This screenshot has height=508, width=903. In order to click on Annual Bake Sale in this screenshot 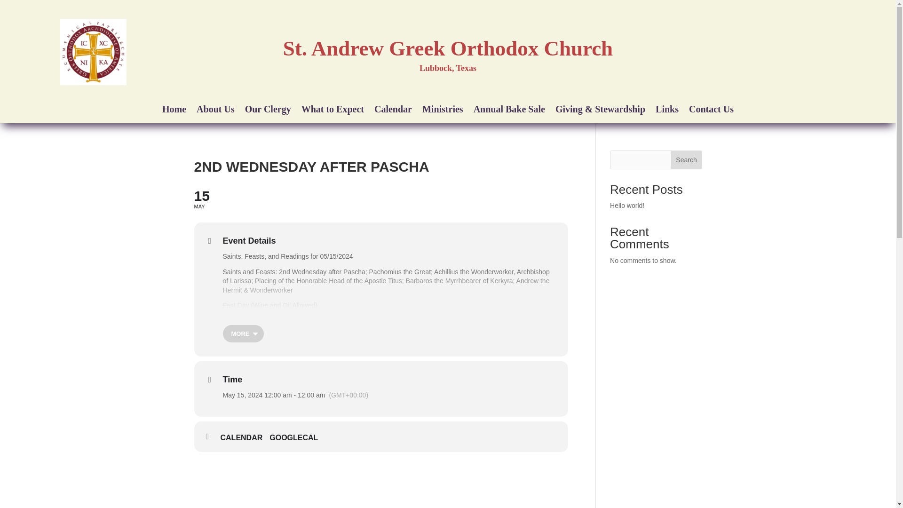, I will do `click(509, 111)`.